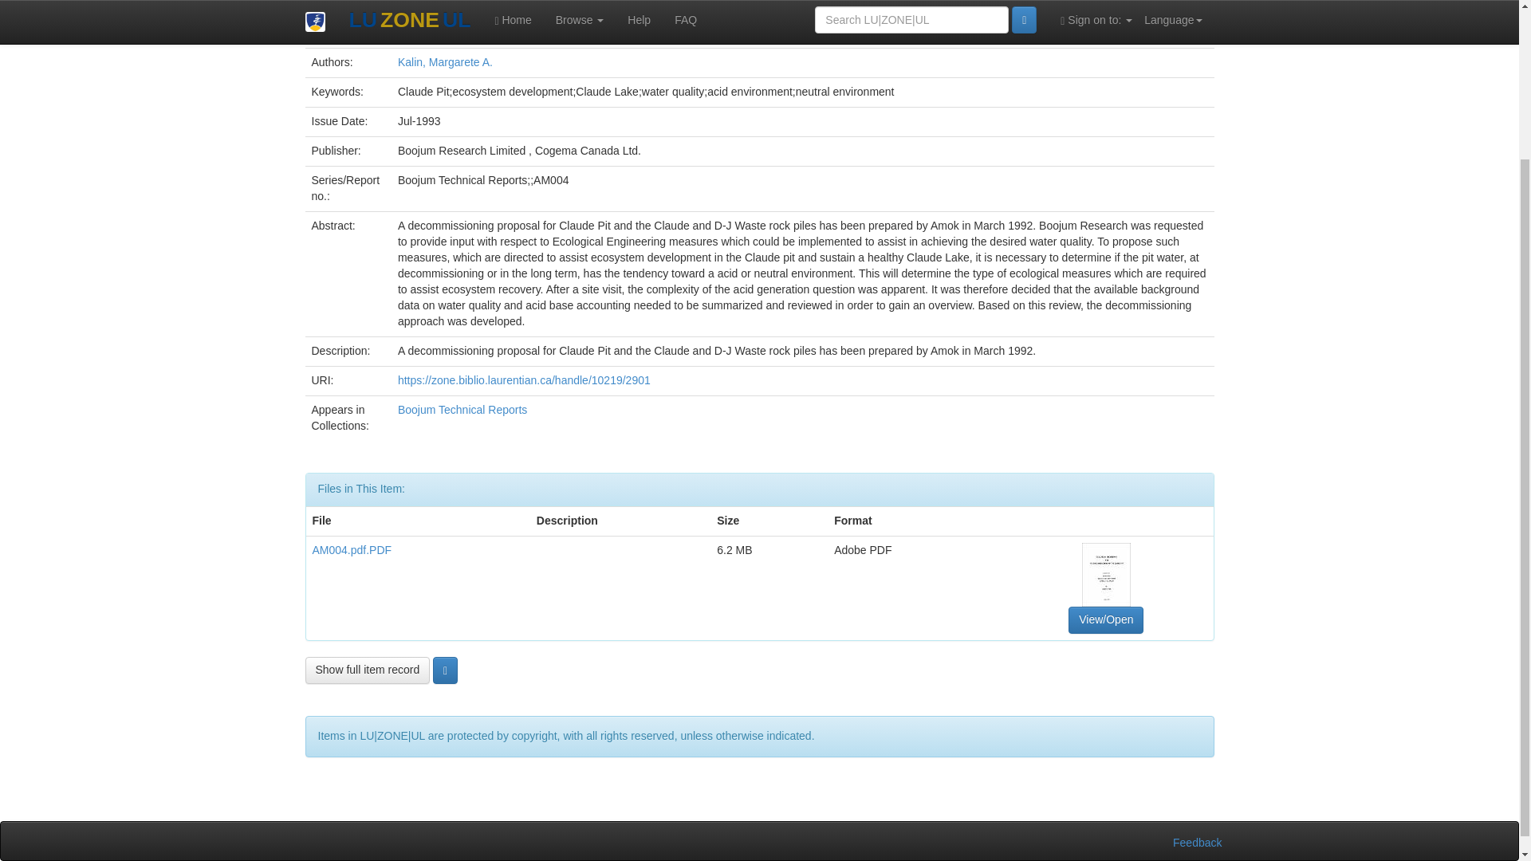  Describe the element at coordinates (352, 549) in the screenshot. I see `AM004.pdf.PDF` at that location.